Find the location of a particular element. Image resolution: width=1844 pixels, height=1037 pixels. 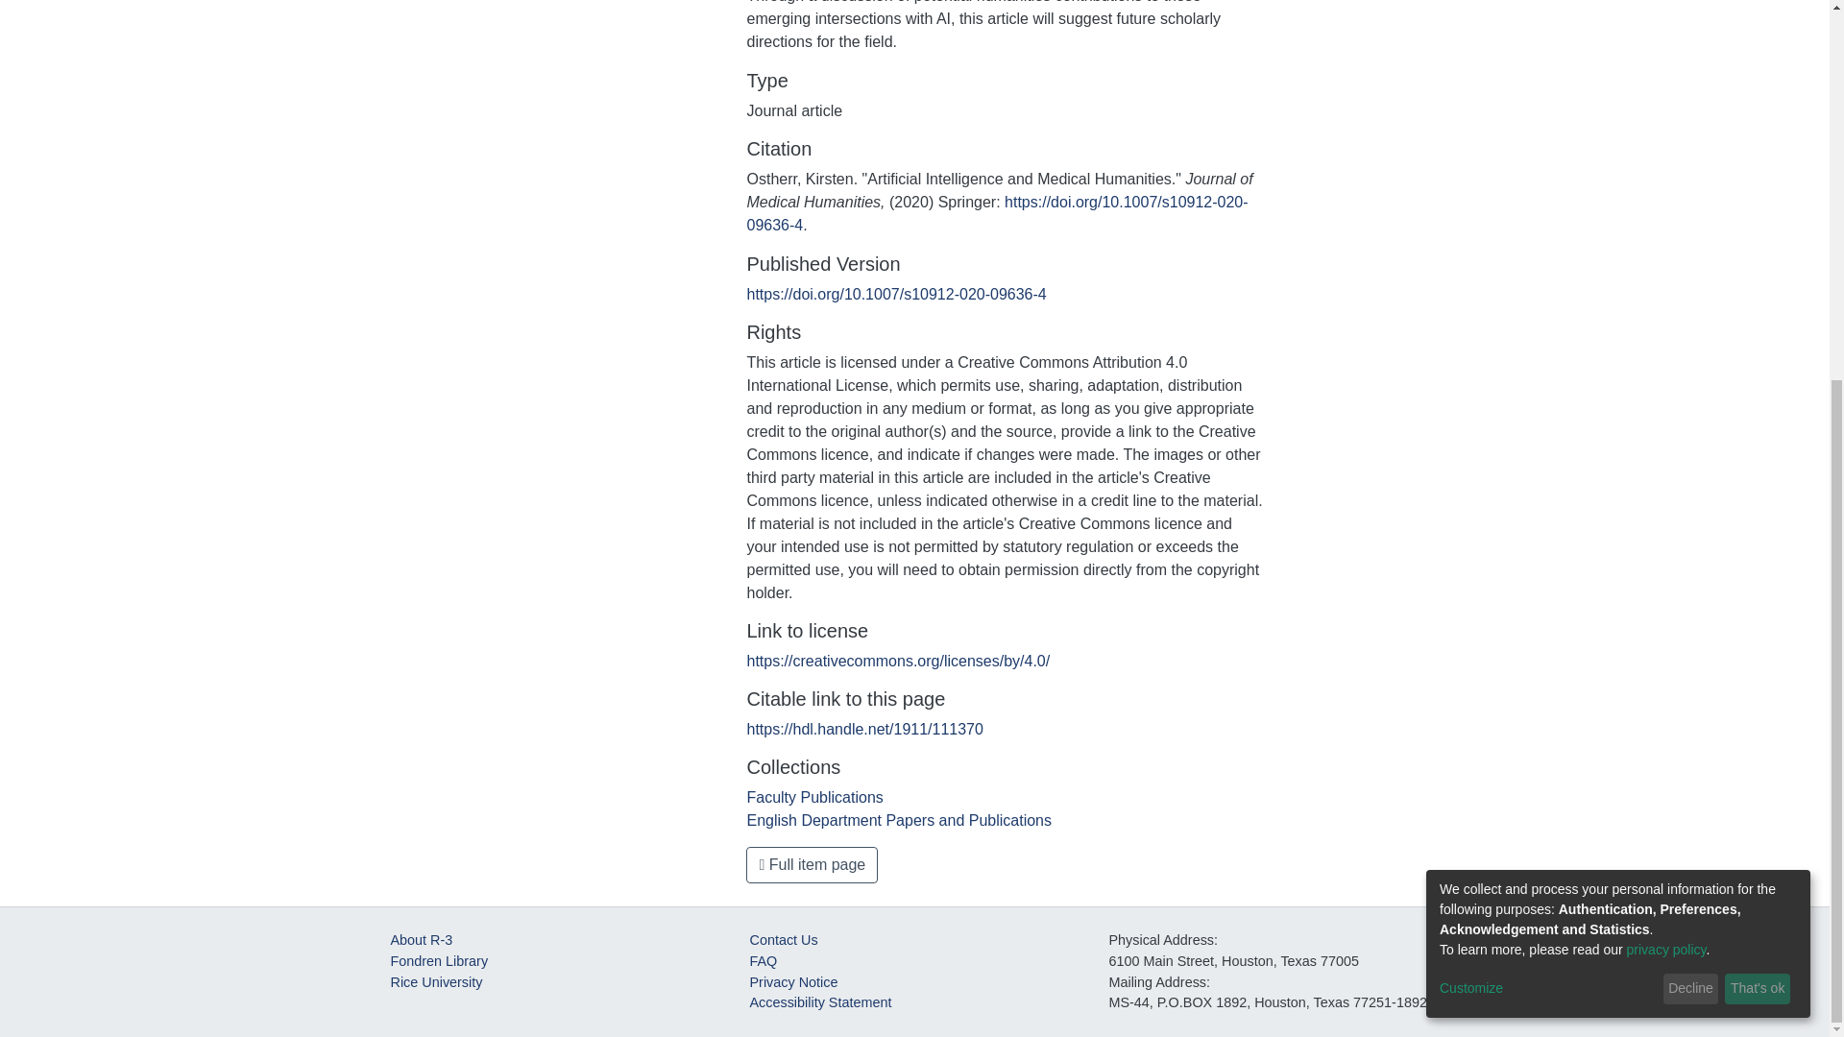

Faculty Publications is located at coordinates (814, 797).